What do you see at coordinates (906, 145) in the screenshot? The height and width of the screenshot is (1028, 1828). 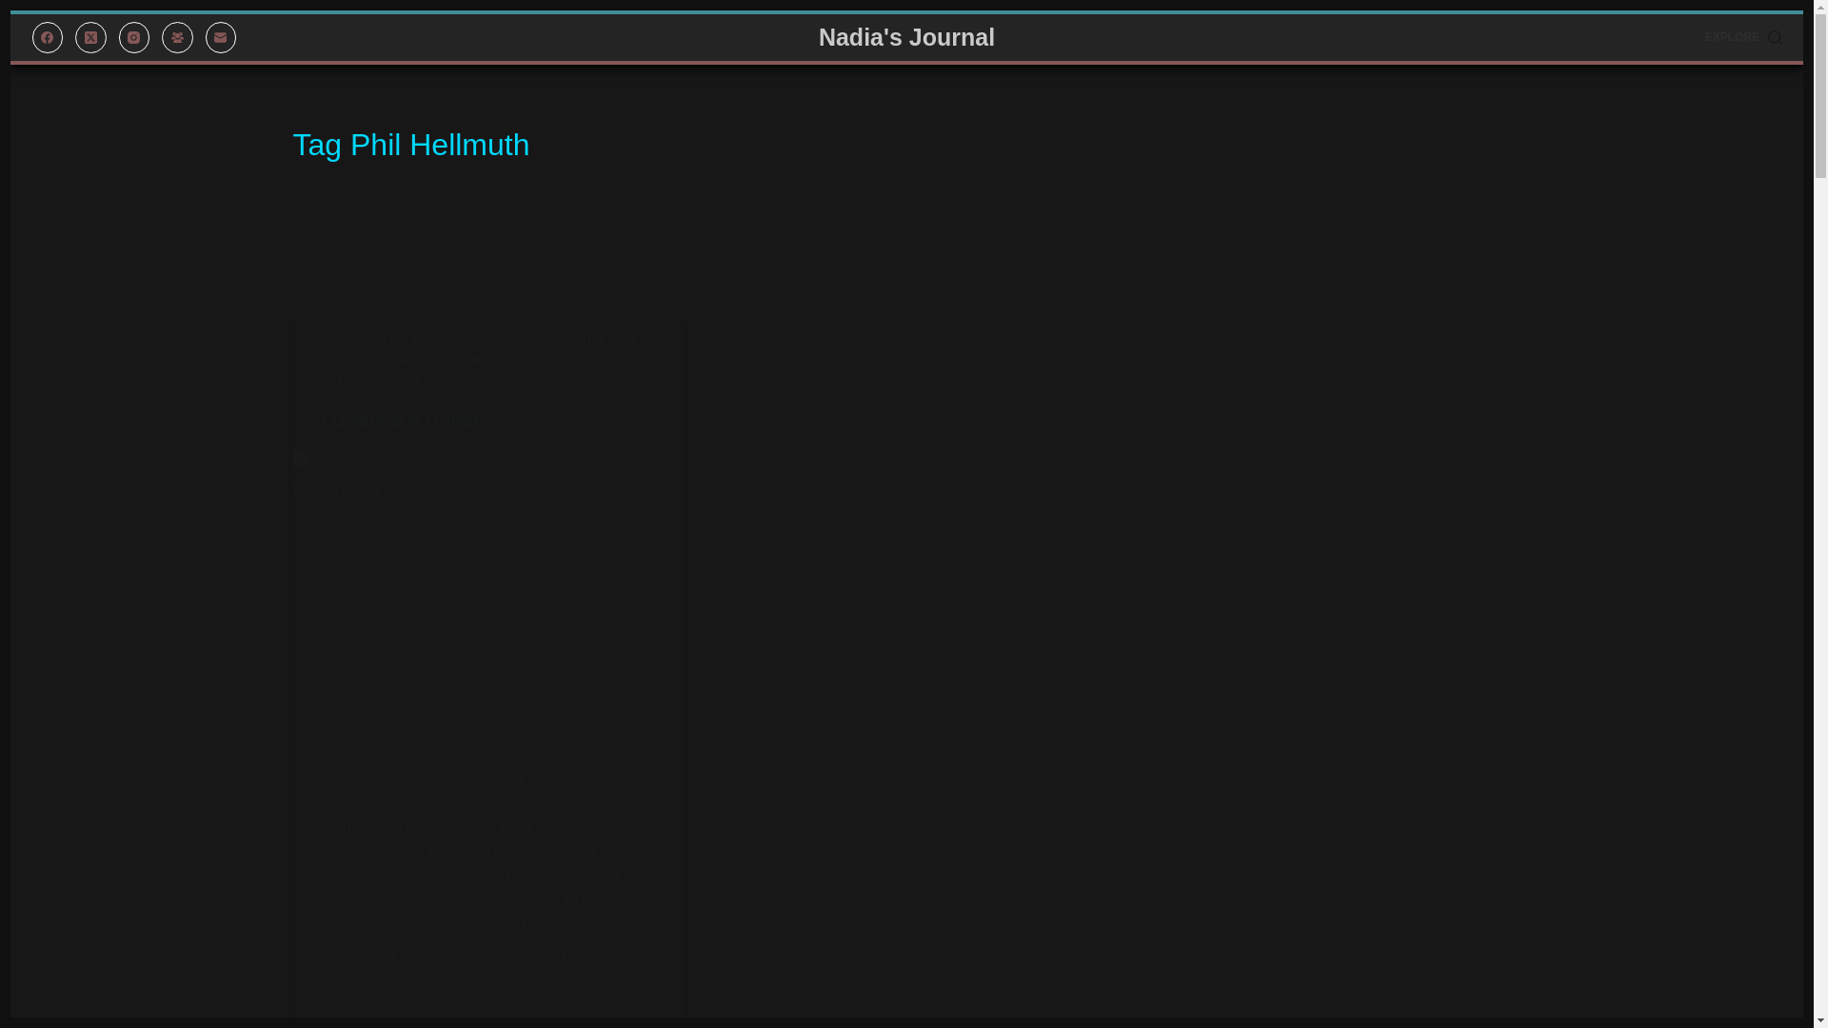 I see `Tag Phil Hellmuth` at bounding box center [906, 145].